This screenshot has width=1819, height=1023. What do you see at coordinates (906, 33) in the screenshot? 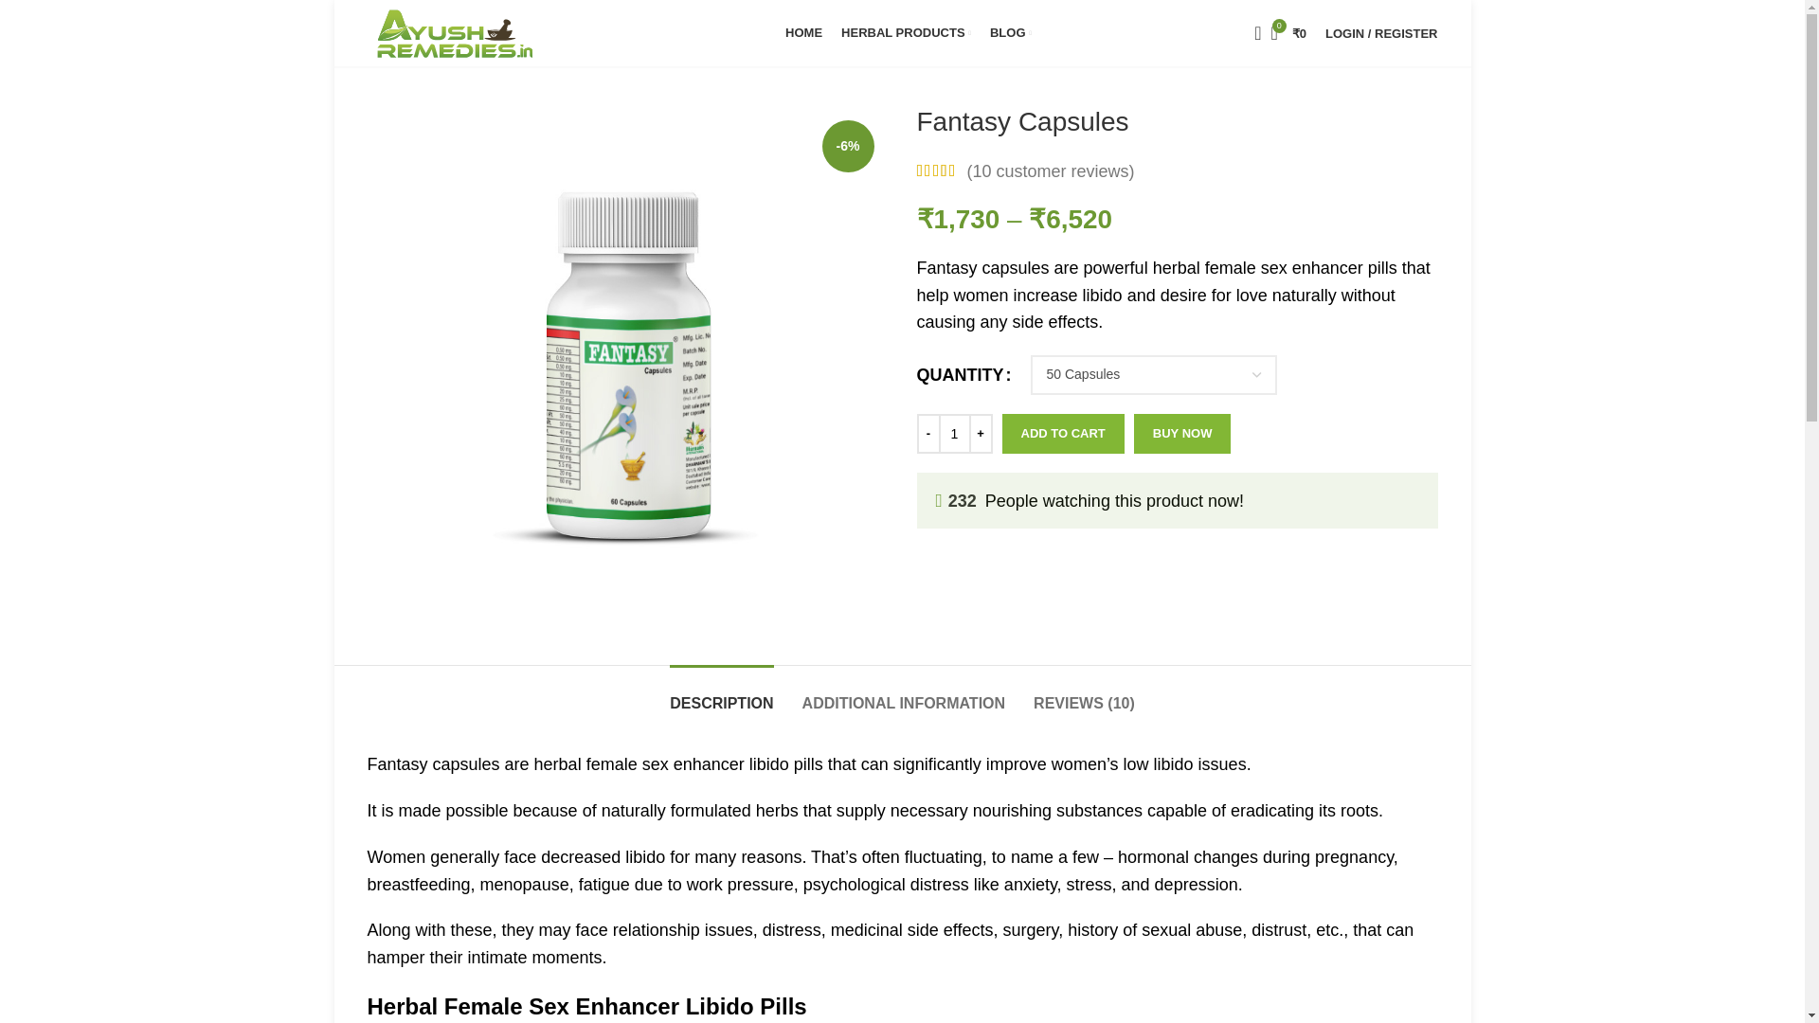
I see `HERBAL PRODUCTS` at bounding box center [906, 33].